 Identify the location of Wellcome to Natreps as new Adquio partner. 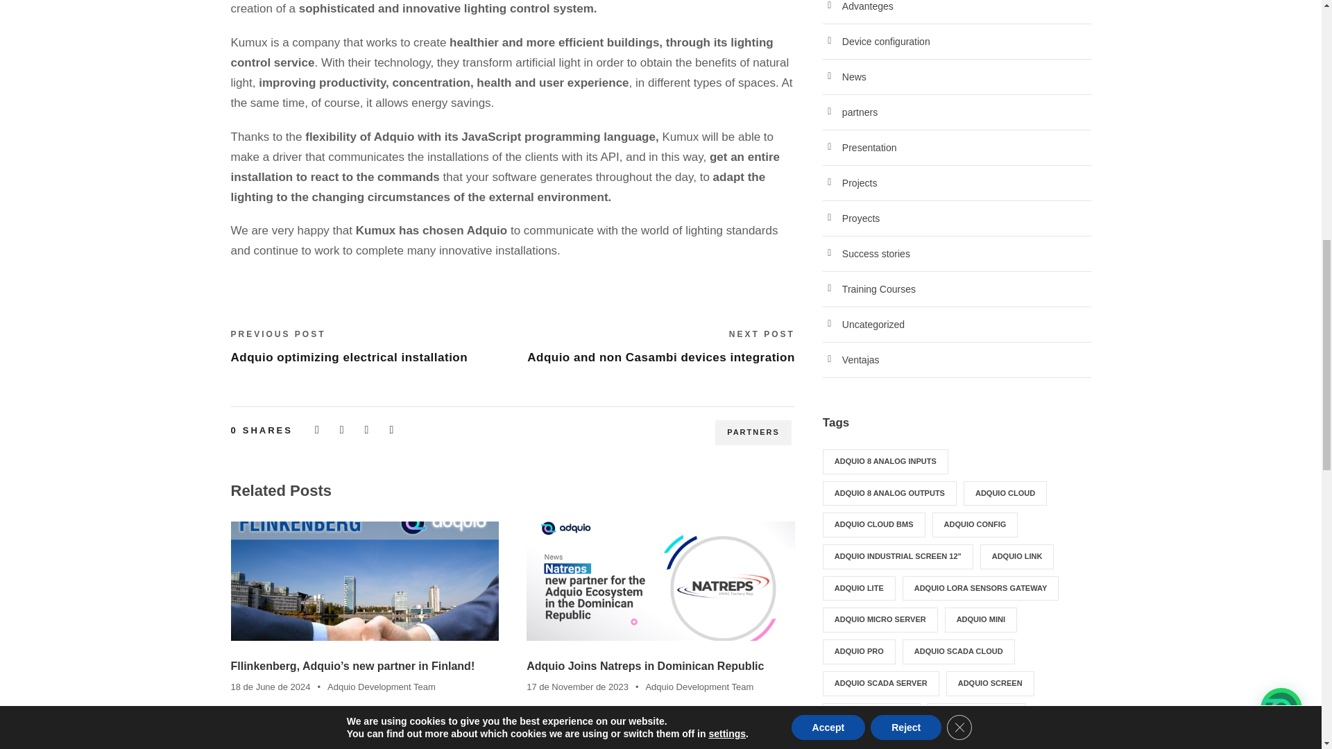
(660, 581).